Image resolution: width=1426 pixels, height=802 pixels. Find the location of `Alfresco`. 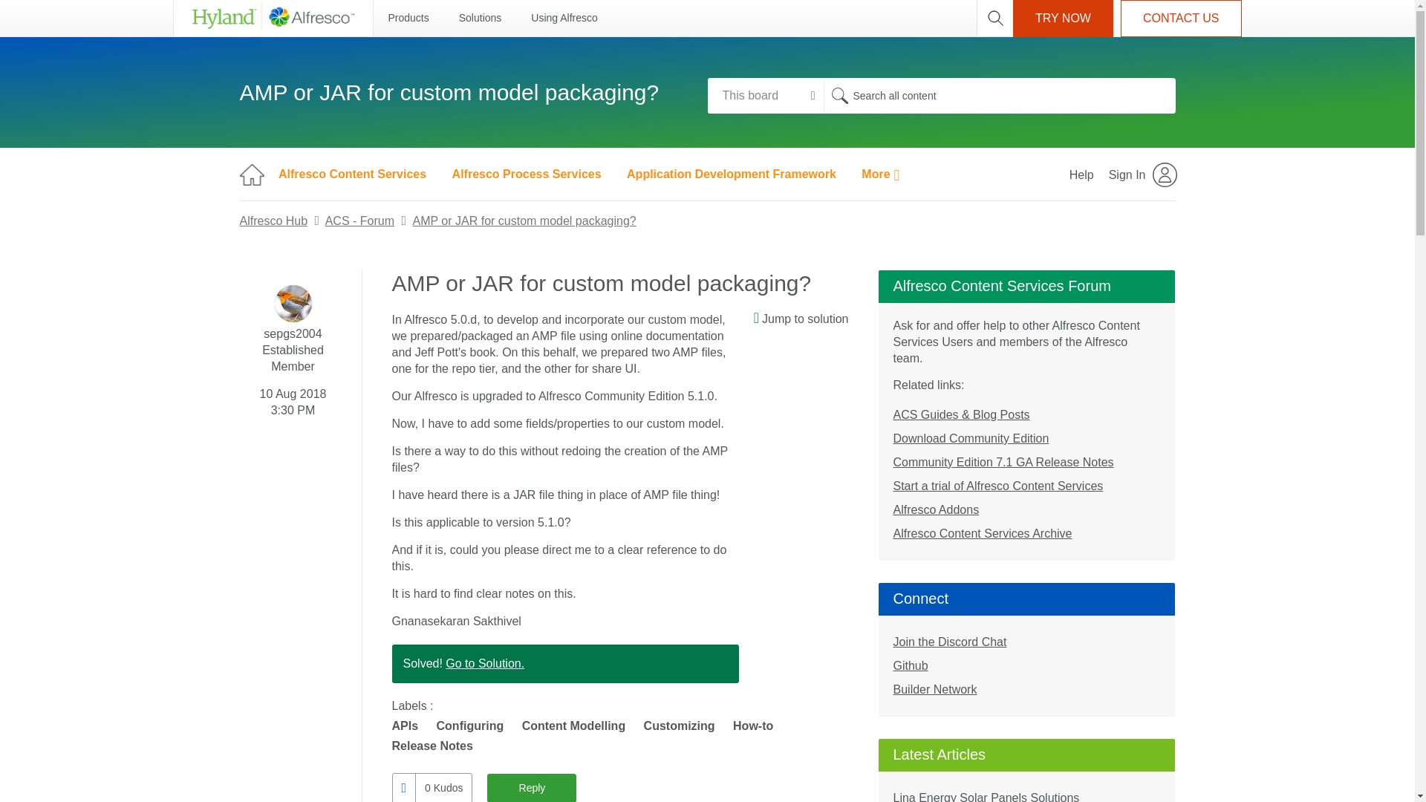

Alfresco is located at coordinates (272, 18).